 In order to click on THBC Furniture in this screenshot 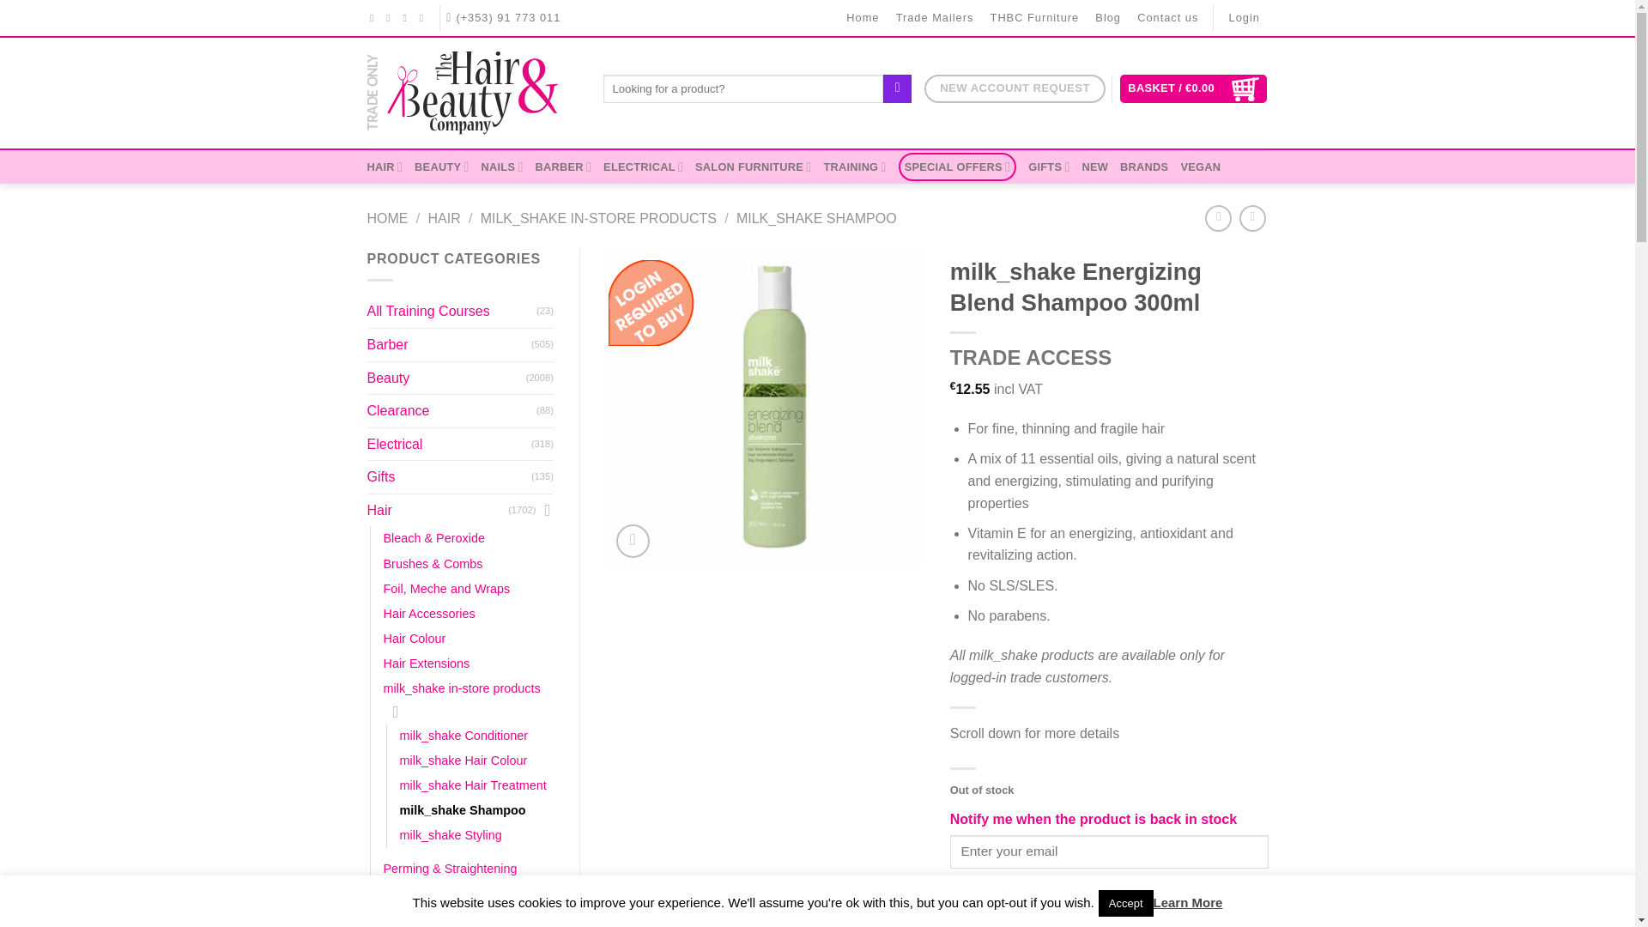, I will do `click(1035, 18)`.